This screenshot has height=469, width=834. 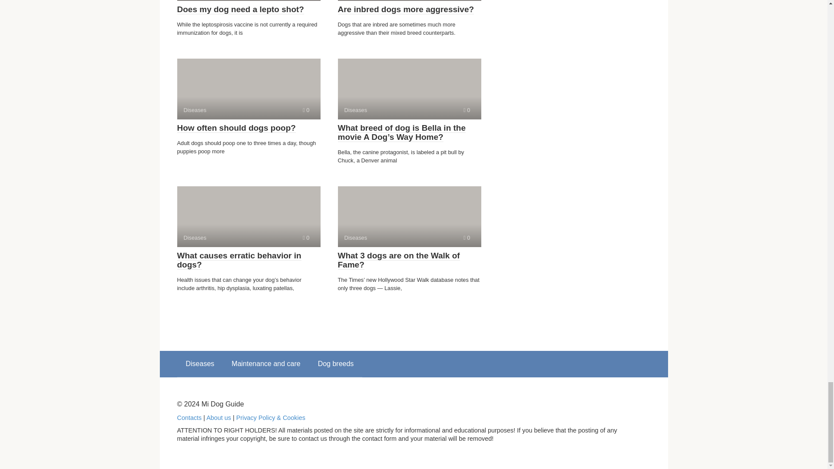 What do you see at coordinates (306, 238) in the screenshot?
I see `Comments` at bounding box center [306, 238].